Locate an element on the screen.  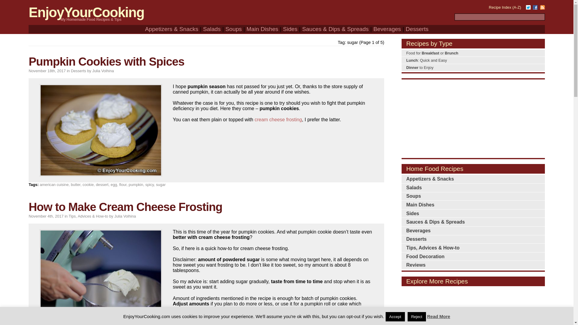
Permanent Link to How to Make Cream Cheese Frosting is located at coordinates (125, 207).